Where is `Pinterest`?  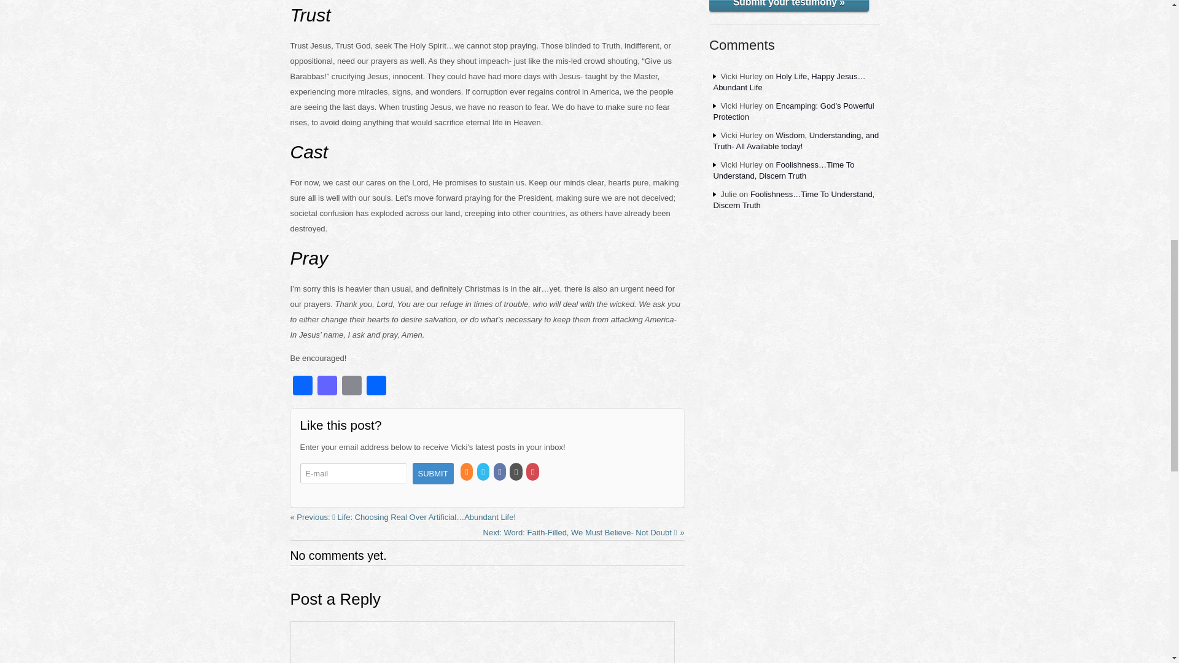
Pinterest is located at coordinates (533, 472).